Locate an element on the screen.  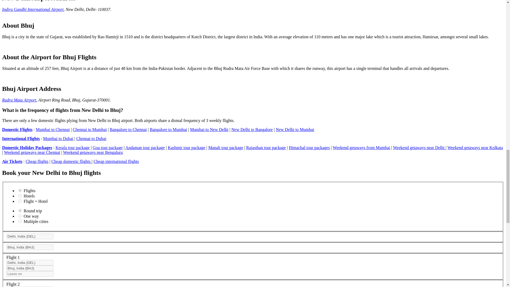
1 is located at coordinates (20, 190).